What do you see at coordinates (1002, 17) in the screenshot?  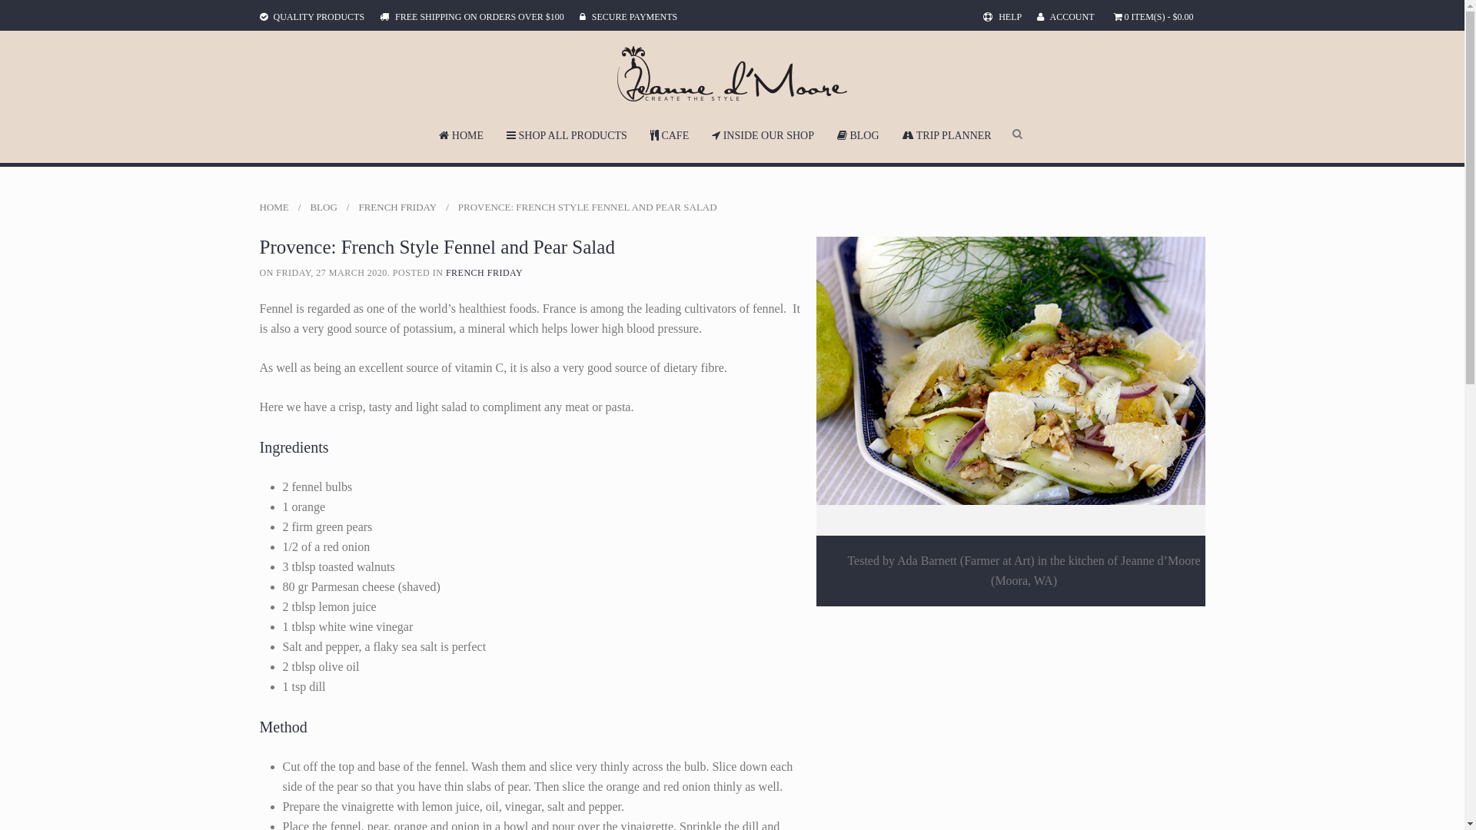 I see `HELP` at bounding box center [1002, 17].